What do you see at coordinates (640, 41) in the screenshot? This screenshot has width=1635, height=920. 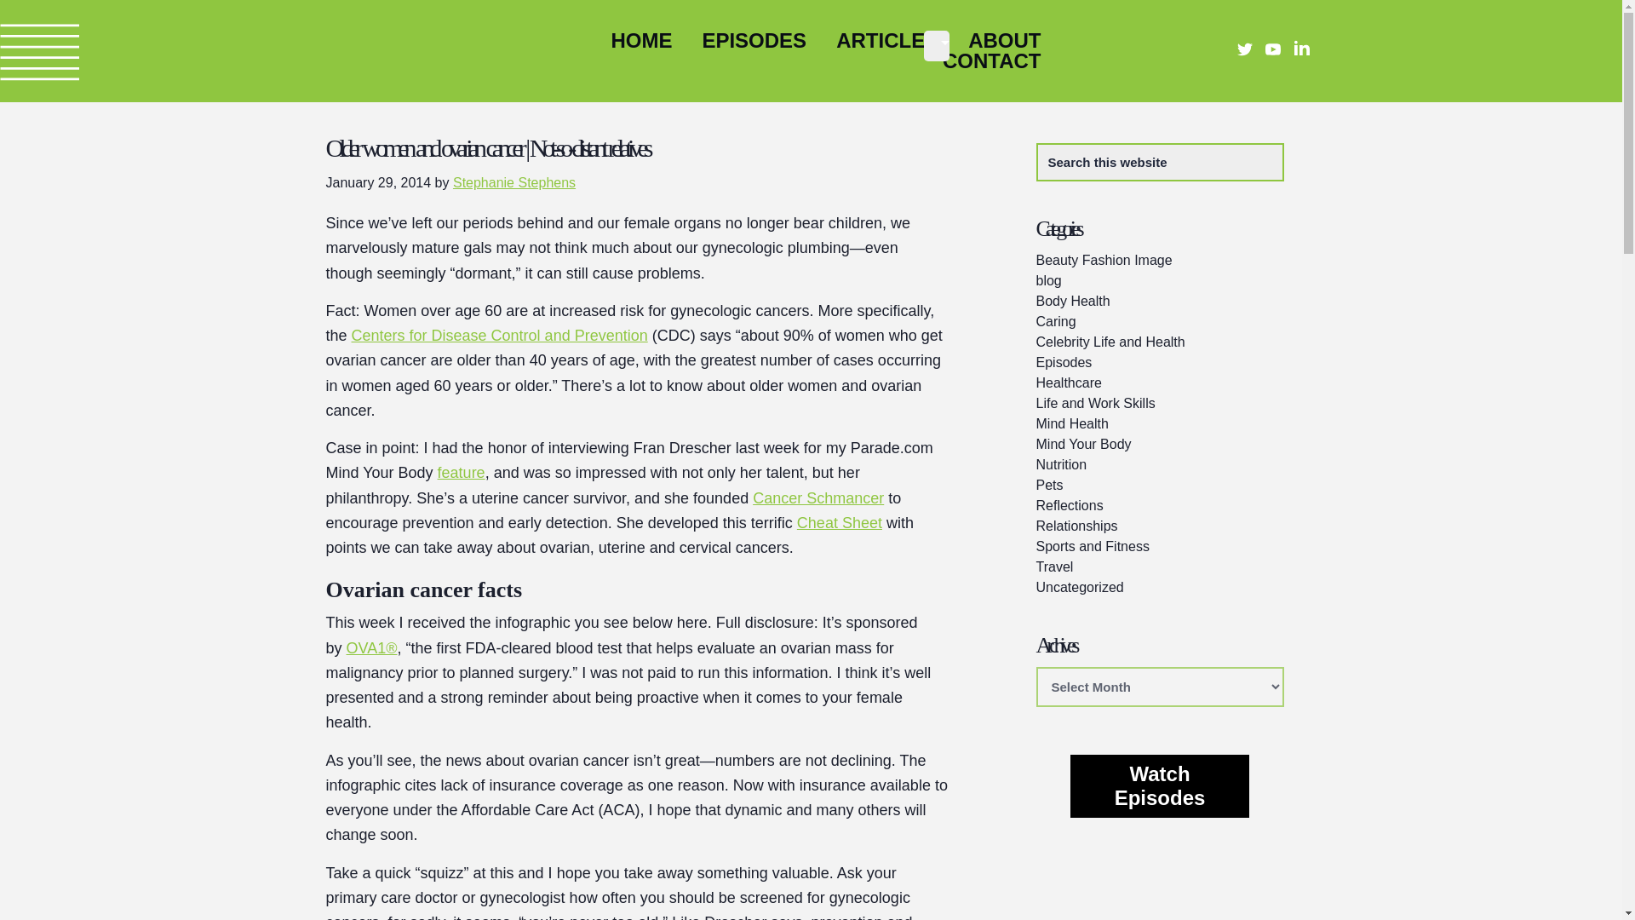 I see `HOME` at bounding box center [640, 41].